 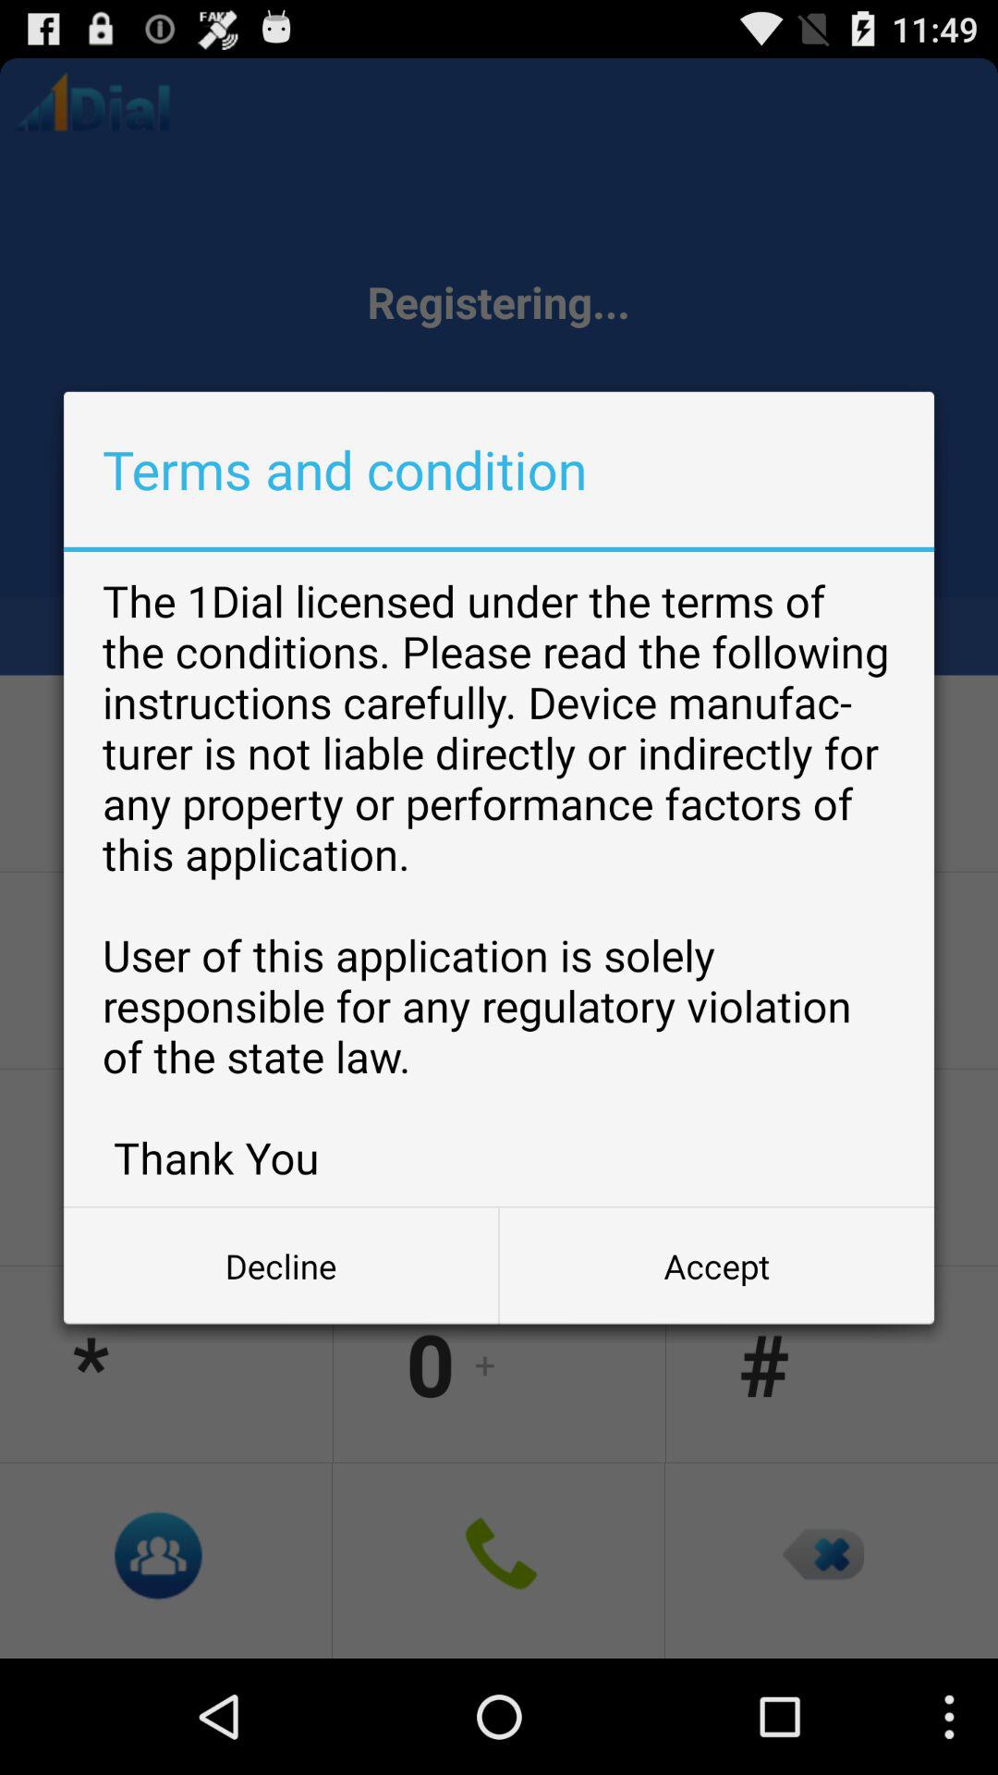 I want to click on press button to the left of the accept button, so click(x=281, y=1266).